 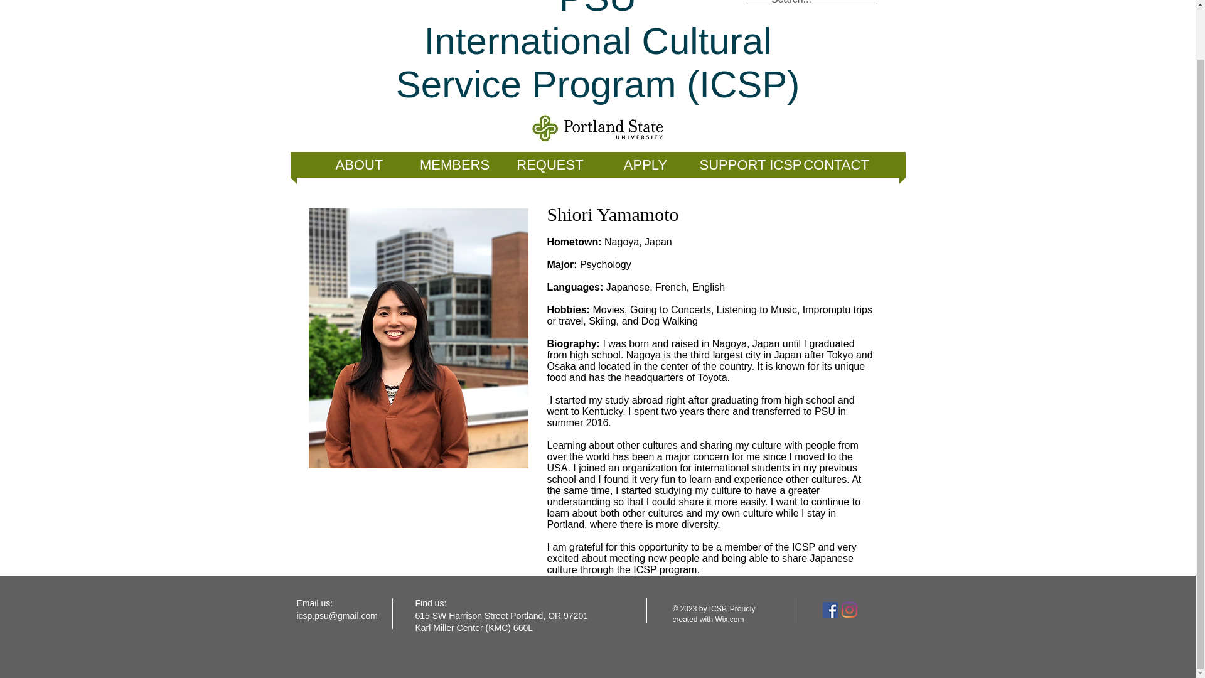 I want to click on APPLY, so click(x=645, y=164).